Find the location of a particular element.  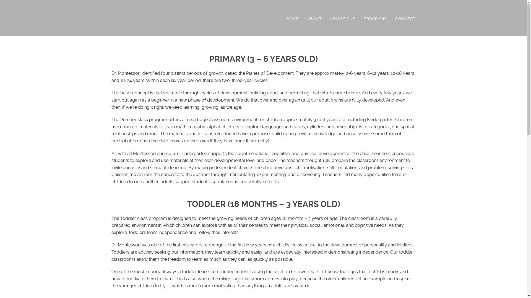

HOME is located at coordinates (297, 19).